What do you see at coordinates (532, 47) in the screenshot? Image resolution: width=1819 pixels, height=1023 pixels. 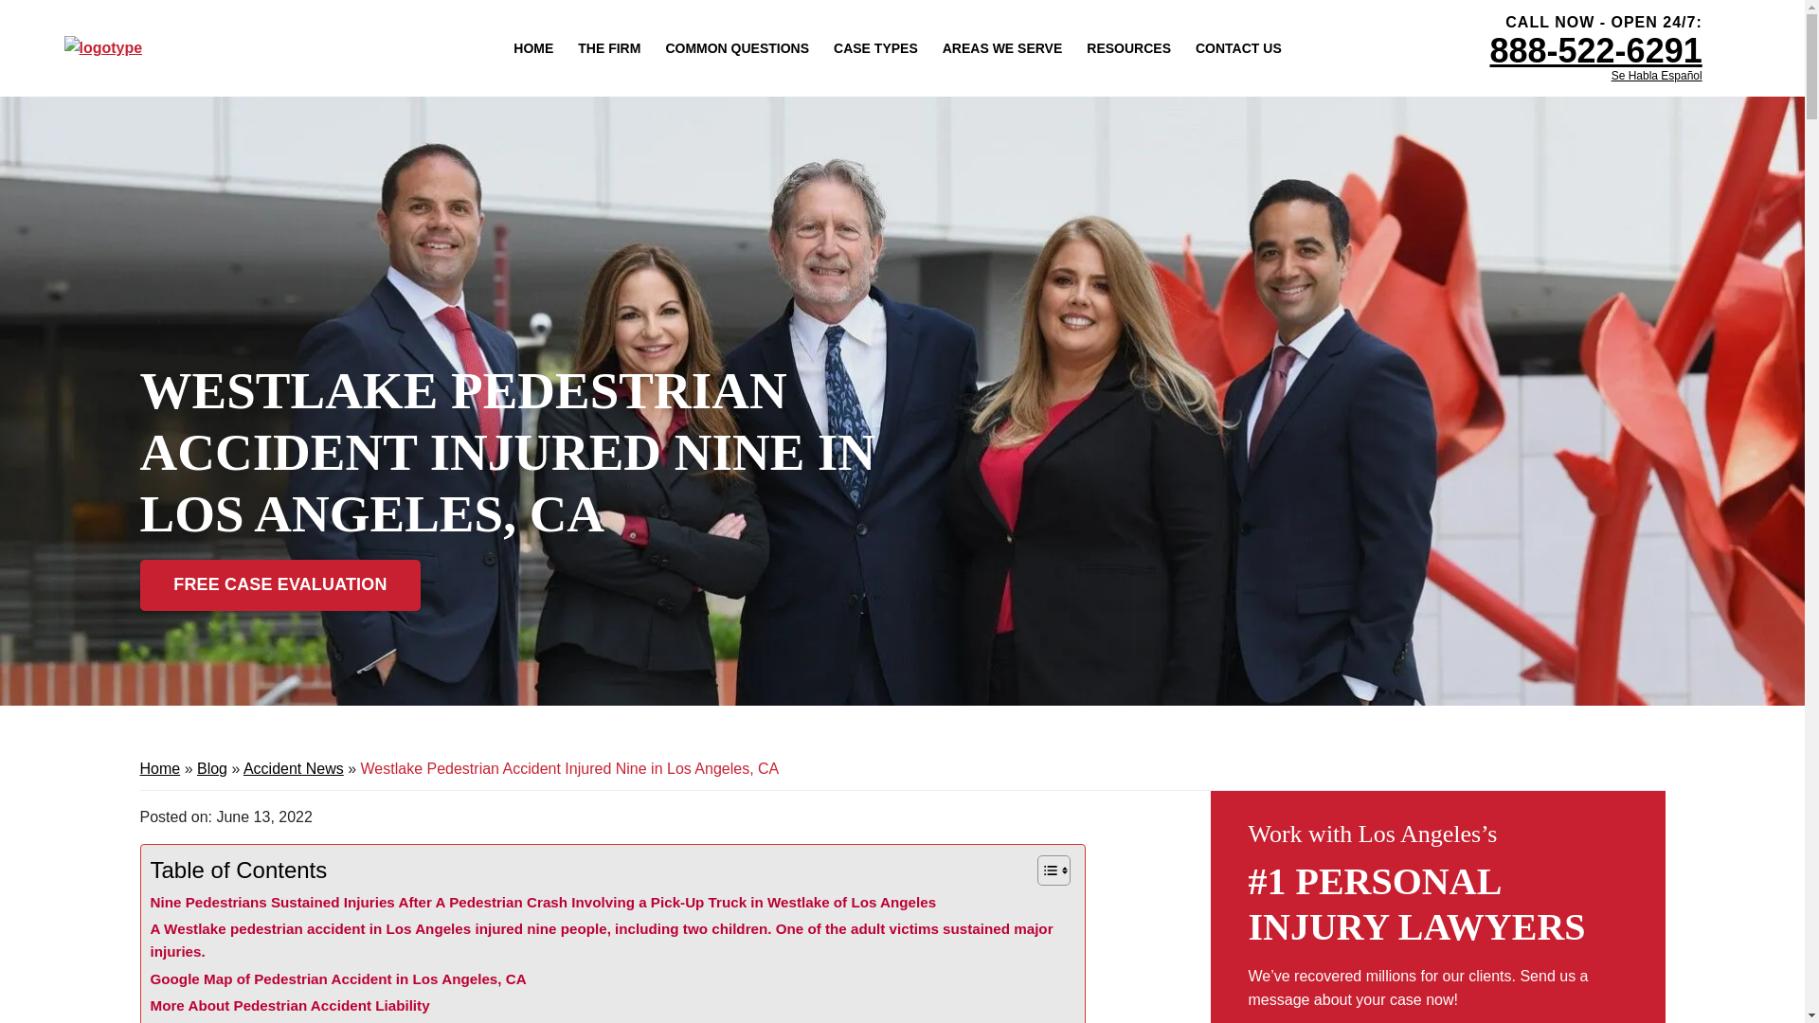 I see `HOME` at bounding box center [532, 47].